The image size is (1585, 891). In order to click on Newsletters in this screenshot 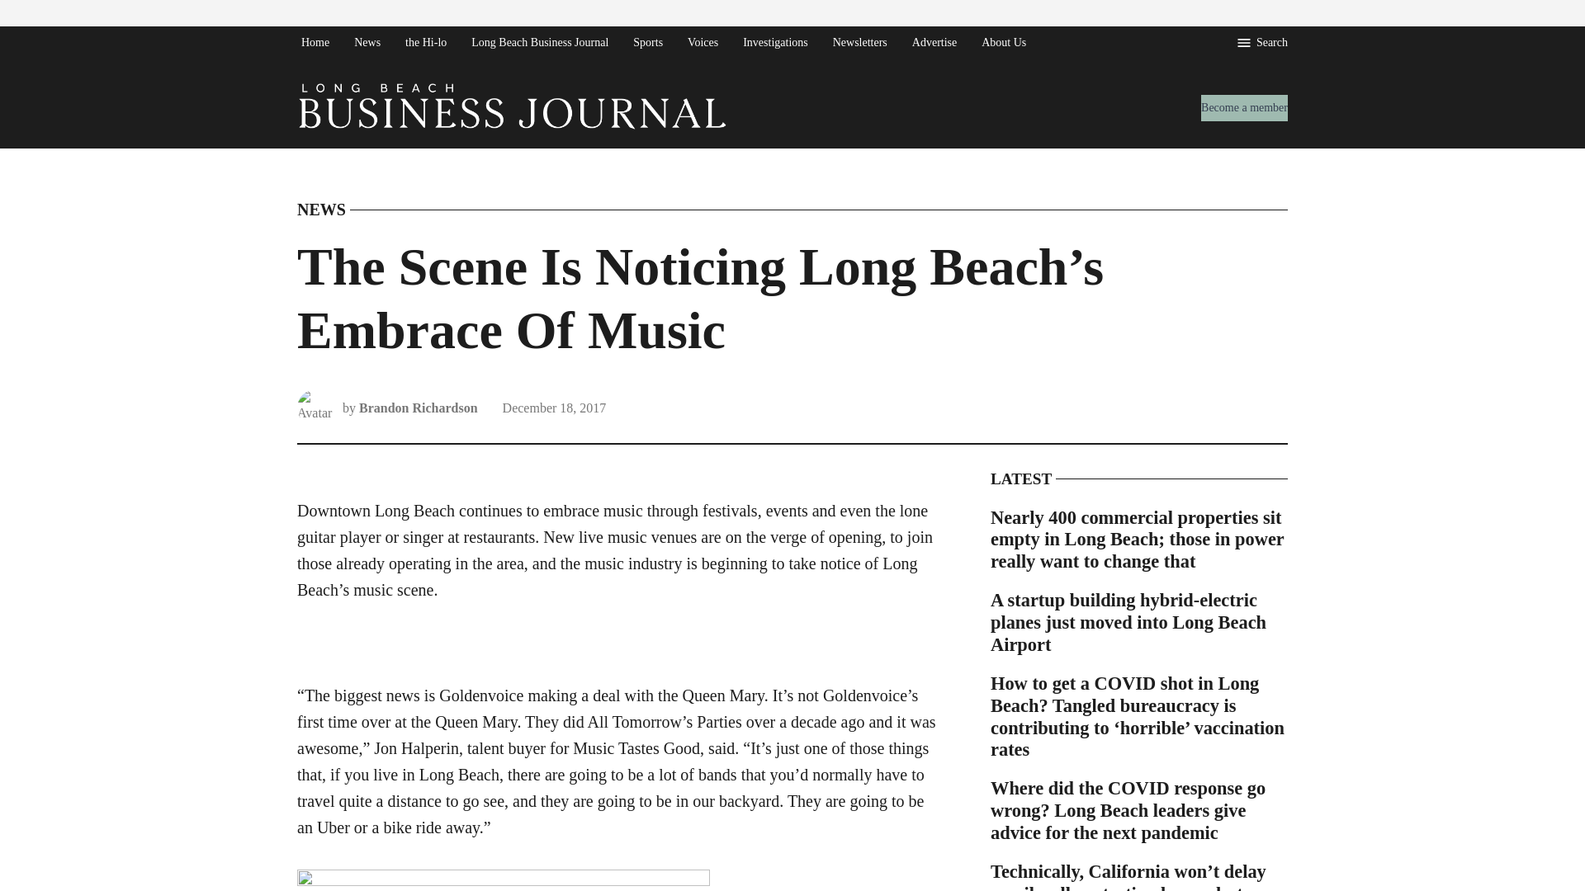, I will do `click(860, 41)`.